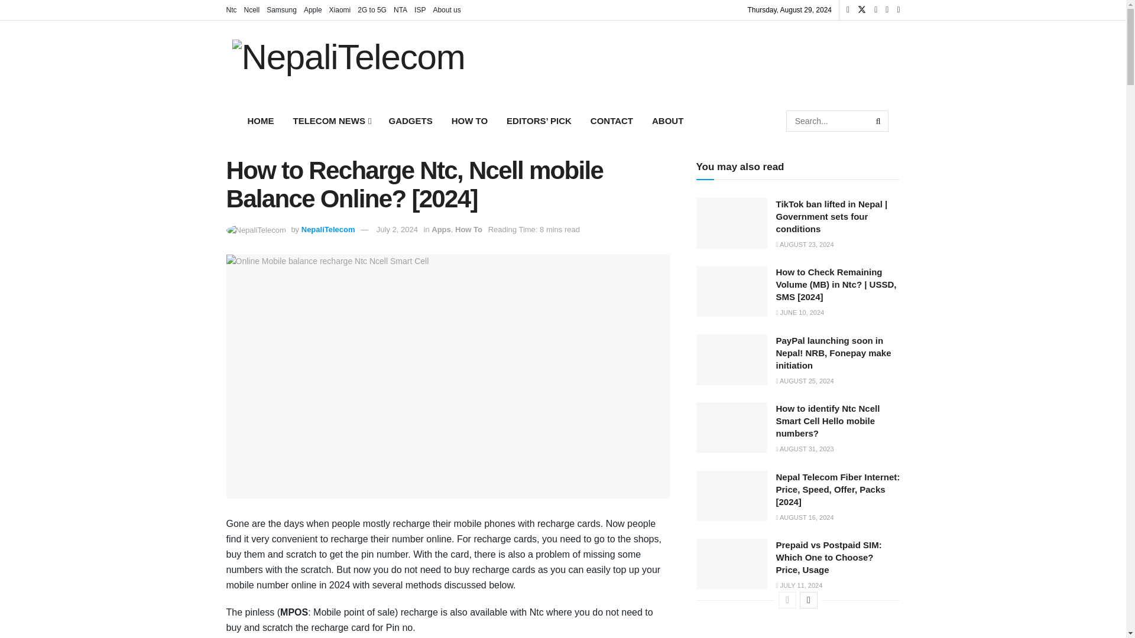 This screenshot has height=638, width=1135. Describe the element at coordinates (260, 121) in the screenshot. I see `HOME` at that location.